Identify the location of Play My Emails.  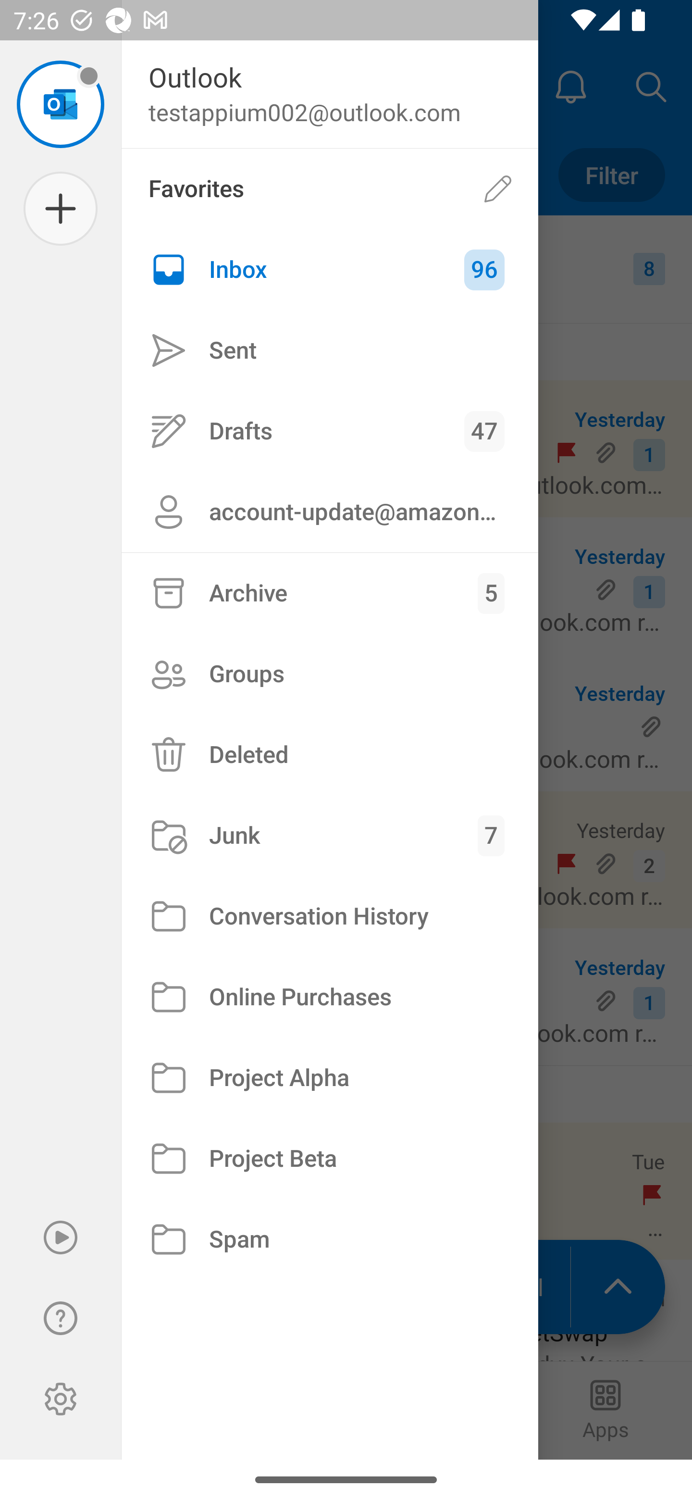
(61, 1237).